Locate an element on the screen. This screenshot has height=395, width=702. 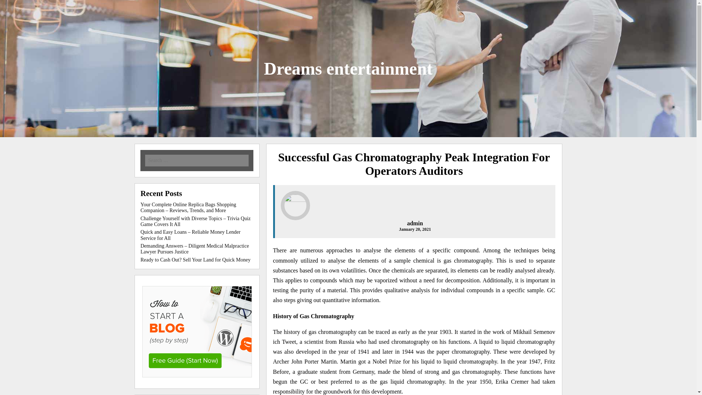
admin is located at coordinates (415, 223).